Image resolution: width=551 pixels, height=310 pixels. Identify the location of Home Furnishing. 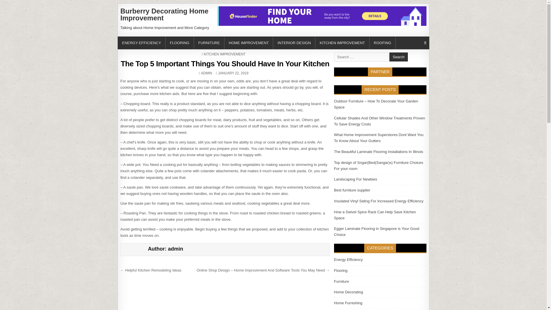
(352, 190).